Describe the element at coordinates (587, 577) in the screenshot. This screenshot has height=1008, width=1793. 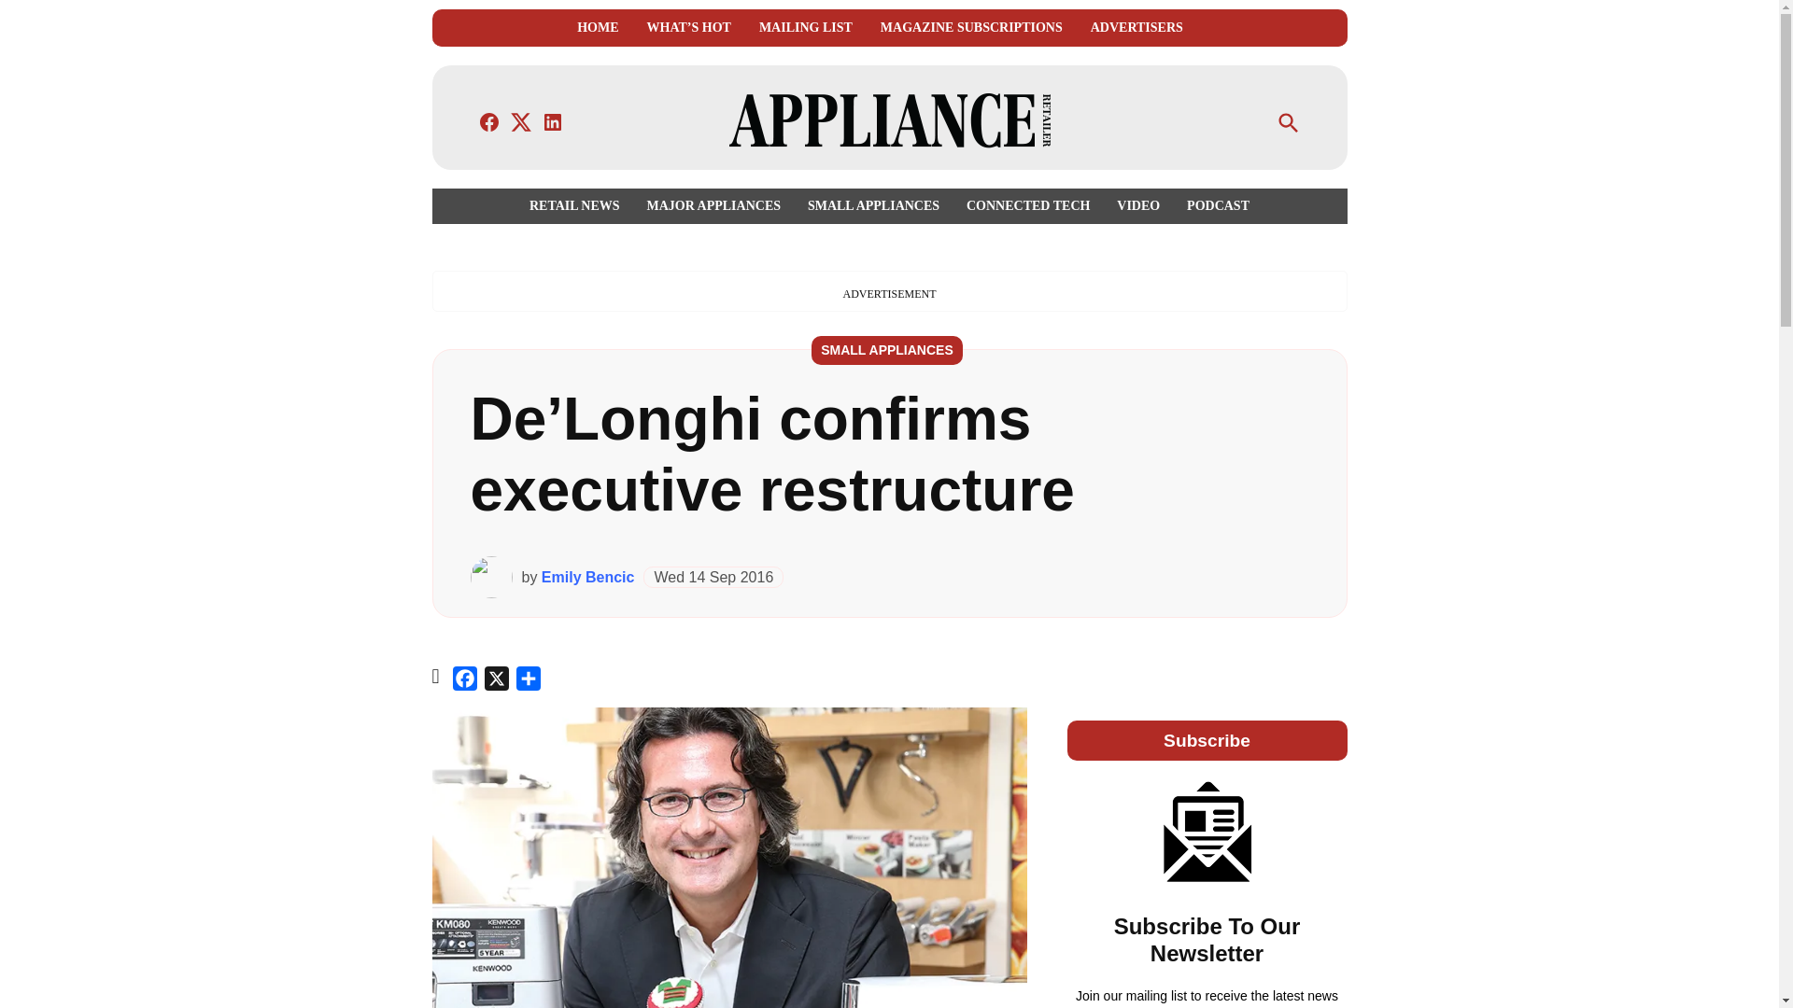
I see `Emily Bencic` at that location.